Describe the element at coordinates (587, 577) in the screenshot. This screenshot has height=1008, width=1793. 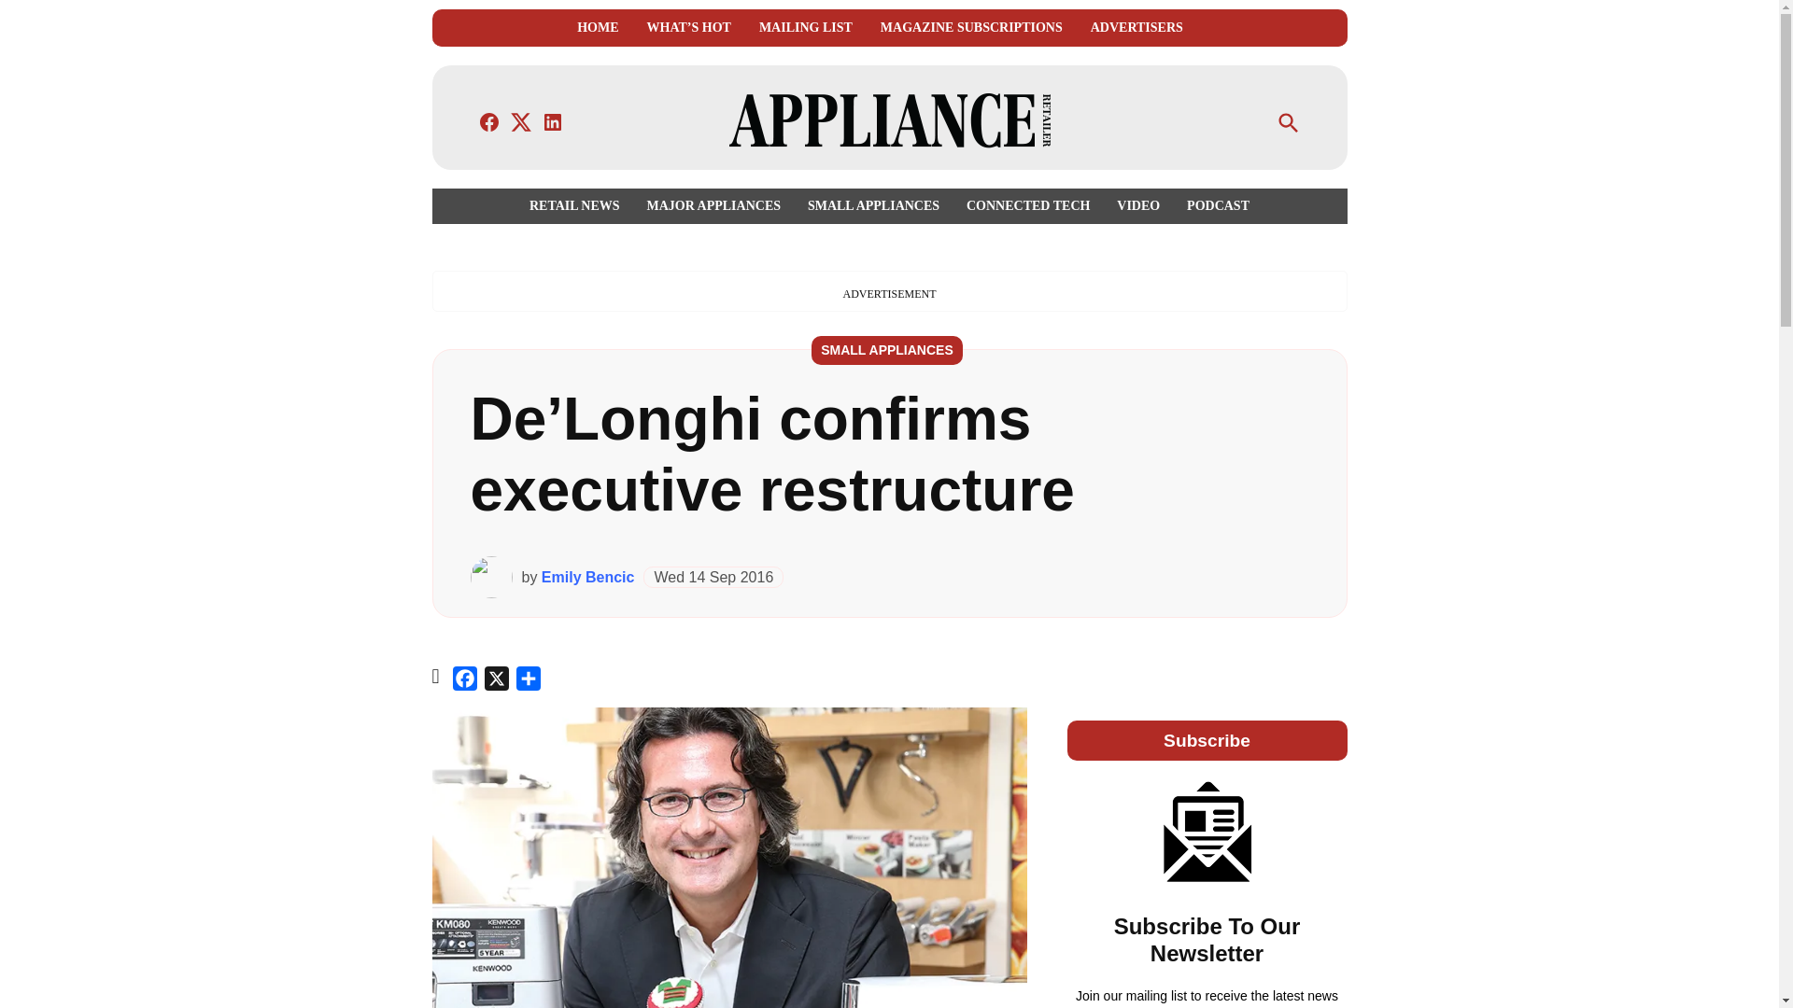
I see `Emily Bencic` at that location.